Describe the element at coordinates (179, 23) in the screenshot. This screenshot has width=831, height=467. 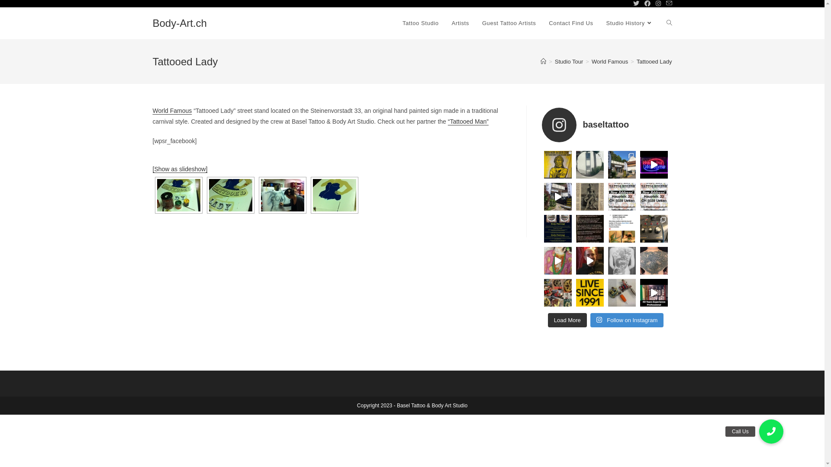
I see `Body-Art.ch` at that location.